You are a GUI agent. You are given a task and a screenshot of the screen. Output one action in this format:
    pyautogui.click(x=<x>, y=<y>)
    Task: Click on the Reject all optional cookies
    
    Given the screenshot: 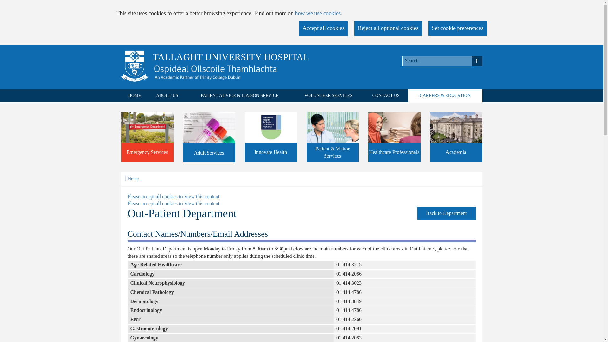 What is the action you would take?
    pyautogui.click(x=388, y=28)
    